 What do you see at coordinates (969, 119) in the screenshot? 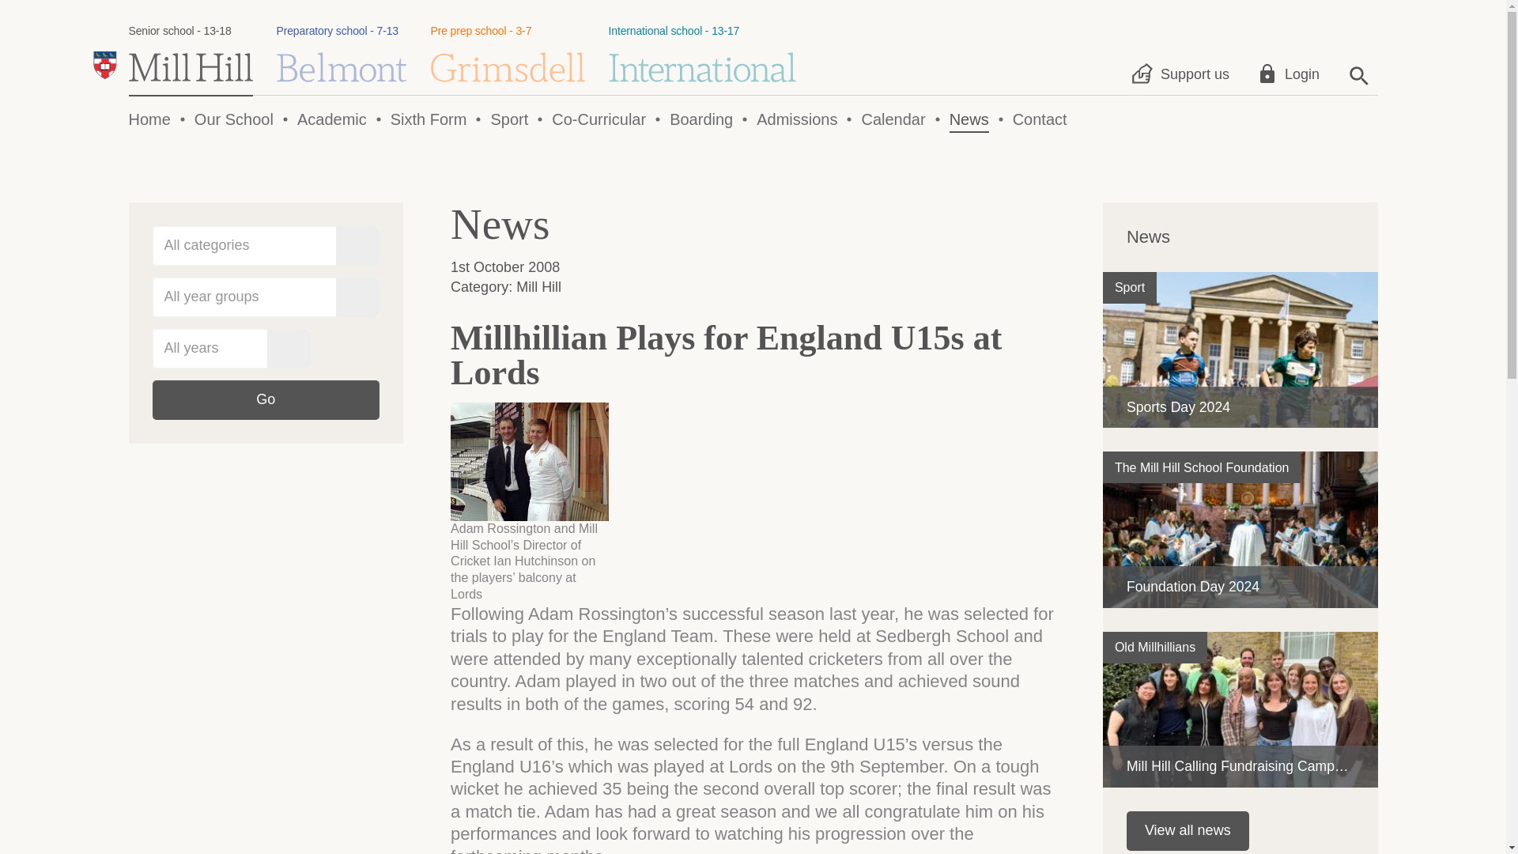
I see `News` at bounding box center [969, 119].